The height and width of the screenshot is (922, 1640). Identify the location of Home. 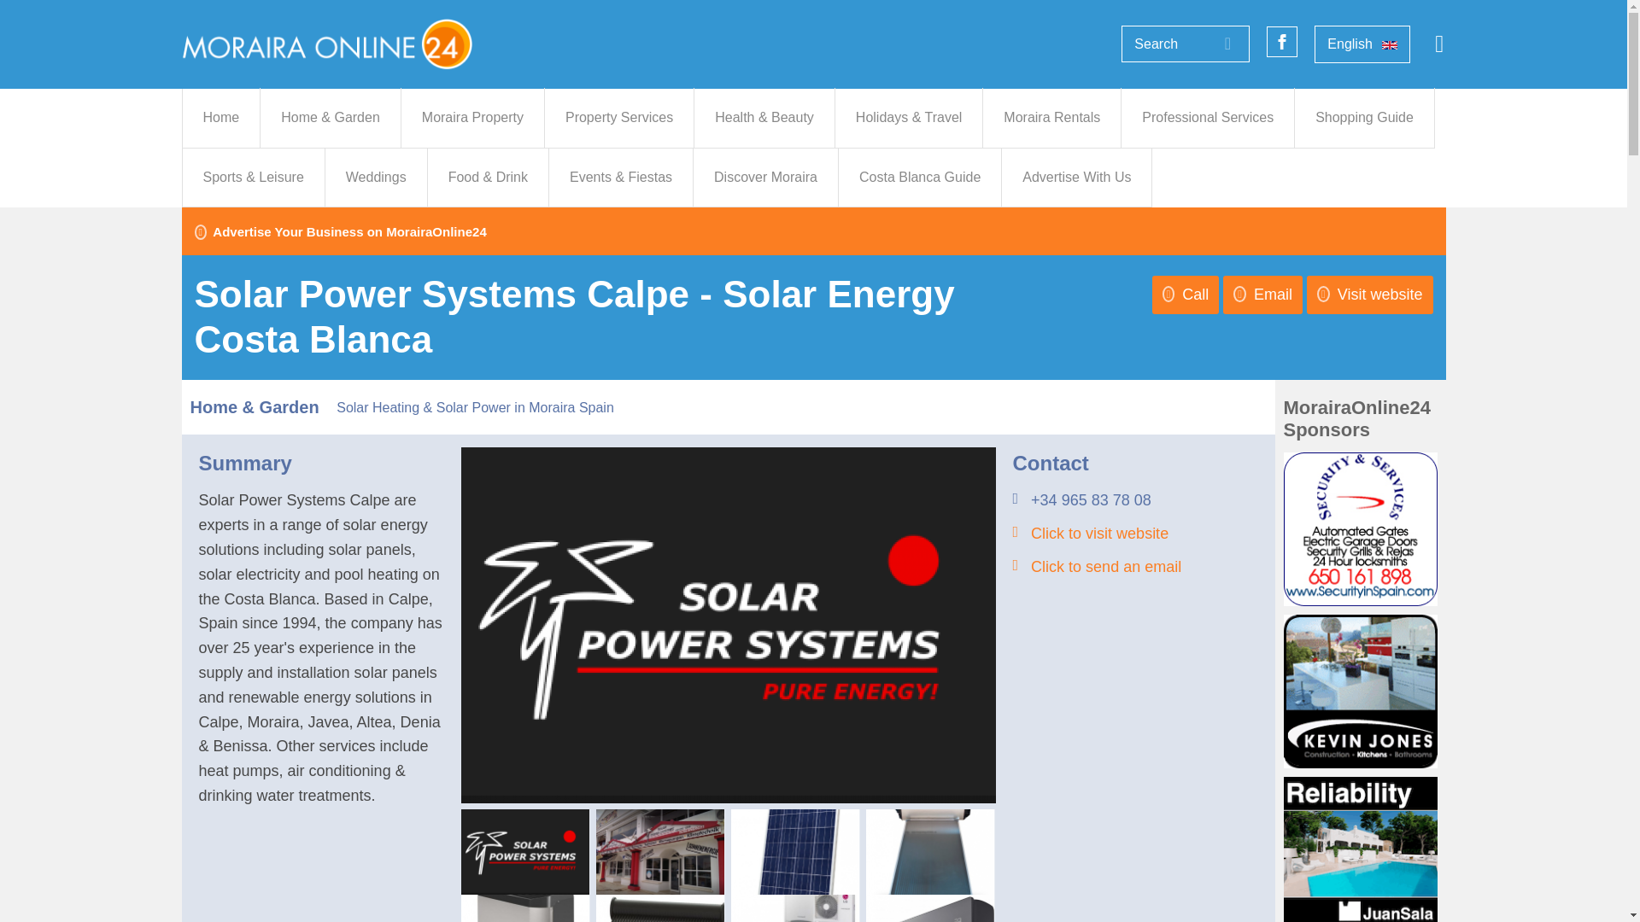
(221, 117).